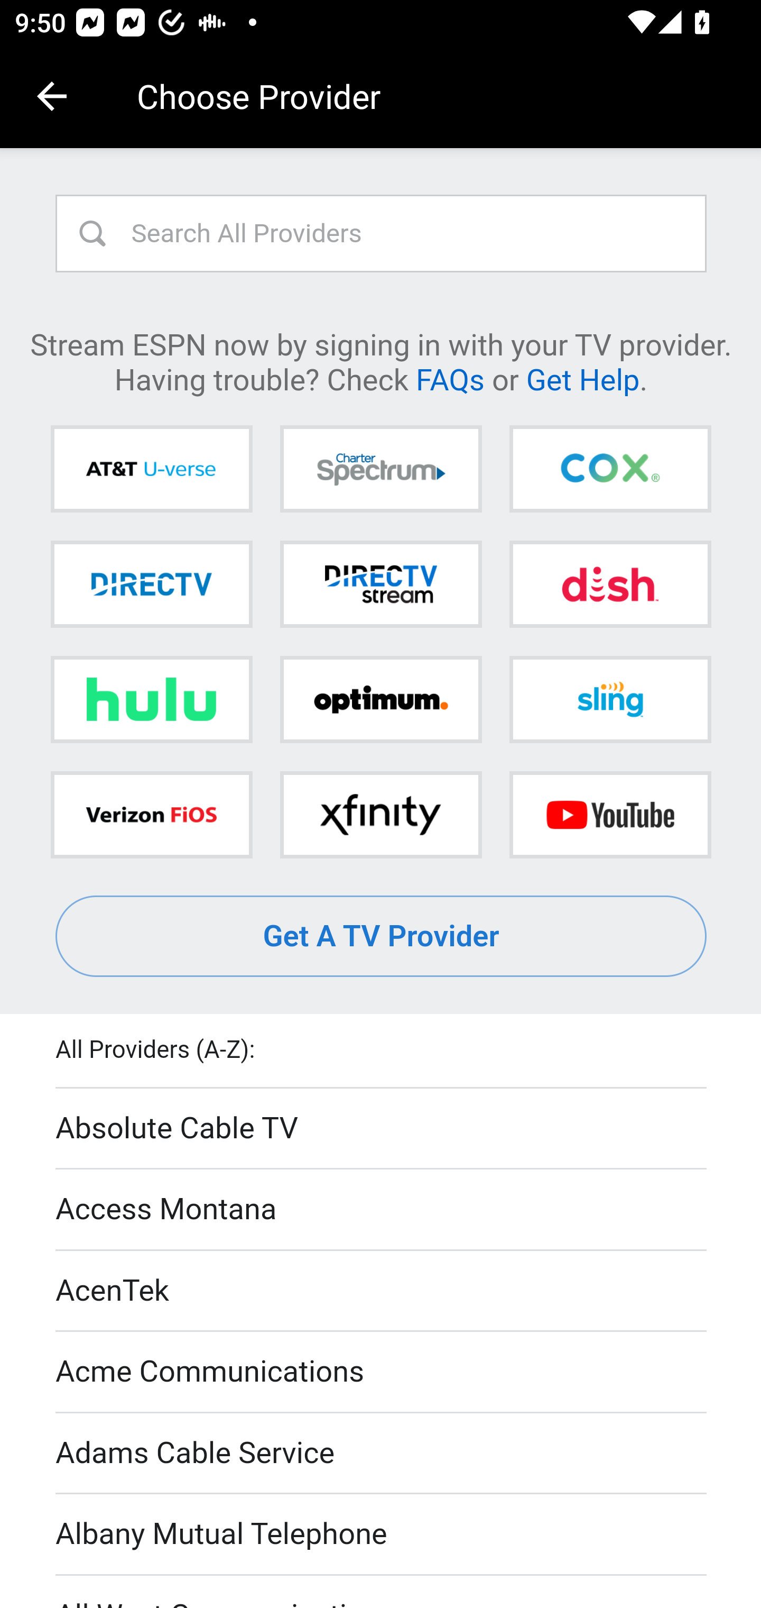  What do you see at coordinates (151, 815) in the screenshot?
I see `Verizon FiOS` at bounding box center [151, 815].